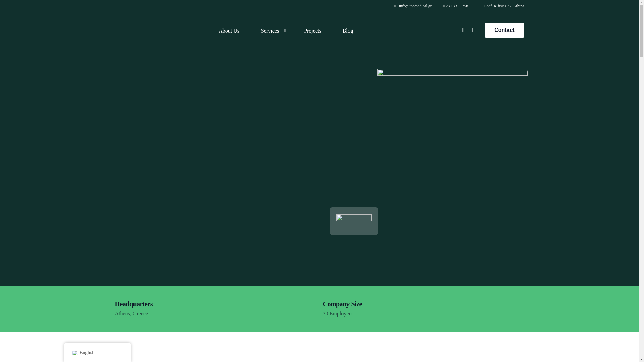 Image resolution: width=644 pixels, height=362 pixels. Describe the element at coordinates (272, 30) in the screenshot. I see `Services` at that location.